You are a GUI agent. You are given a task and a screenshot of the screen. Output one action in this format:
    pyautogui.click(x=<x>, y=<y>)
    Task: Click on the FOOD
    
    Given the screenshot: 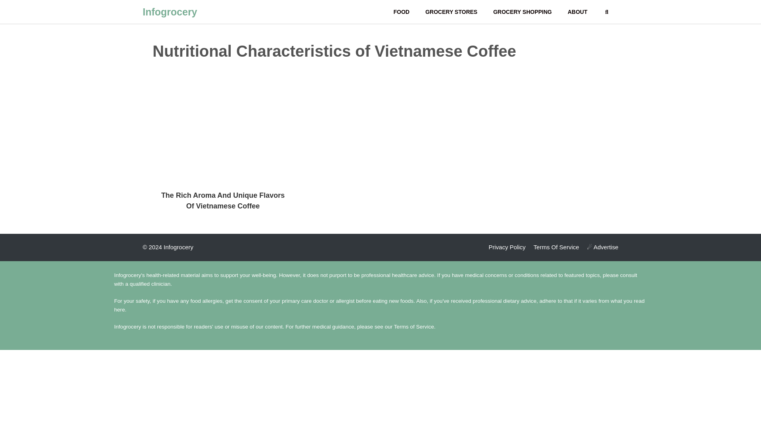 What is the action you would take?
    pyautogui.click(x=401, y=12)
    